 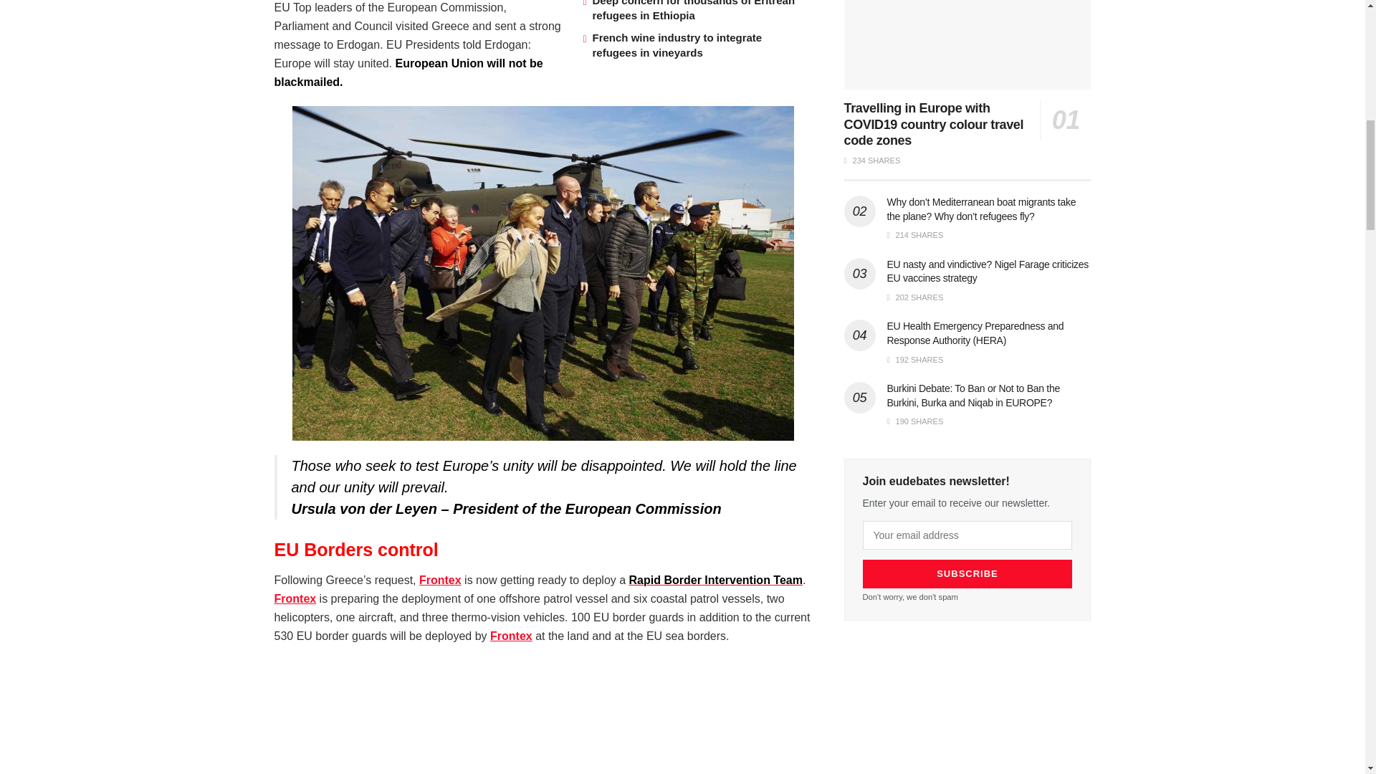 What do you see at coordinates (967, 573) in the screenshot?
I see `Subscribe` at bounding box center [967, 573].